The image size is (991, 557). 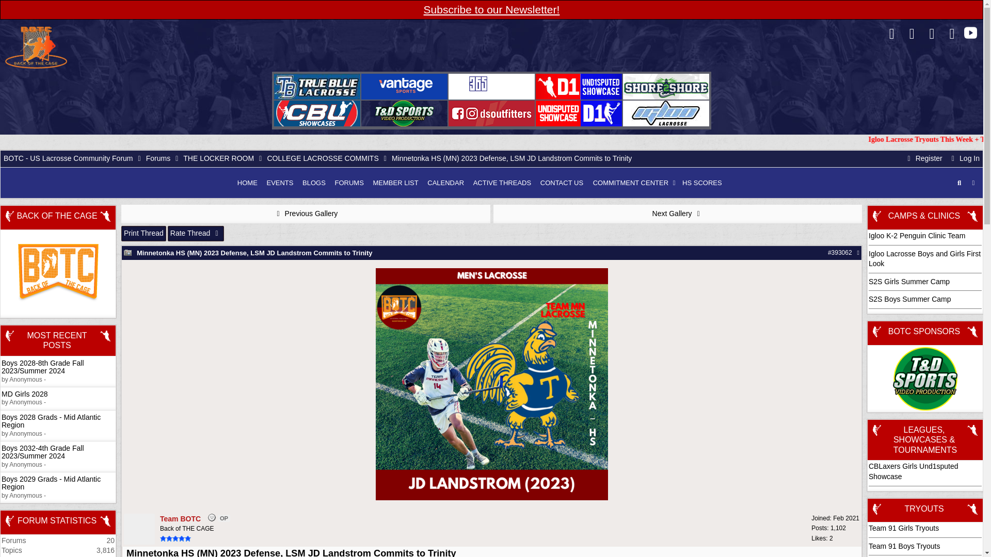 I want to click on Girls UnD1sputed Showcase, so click(x=579, y=113).